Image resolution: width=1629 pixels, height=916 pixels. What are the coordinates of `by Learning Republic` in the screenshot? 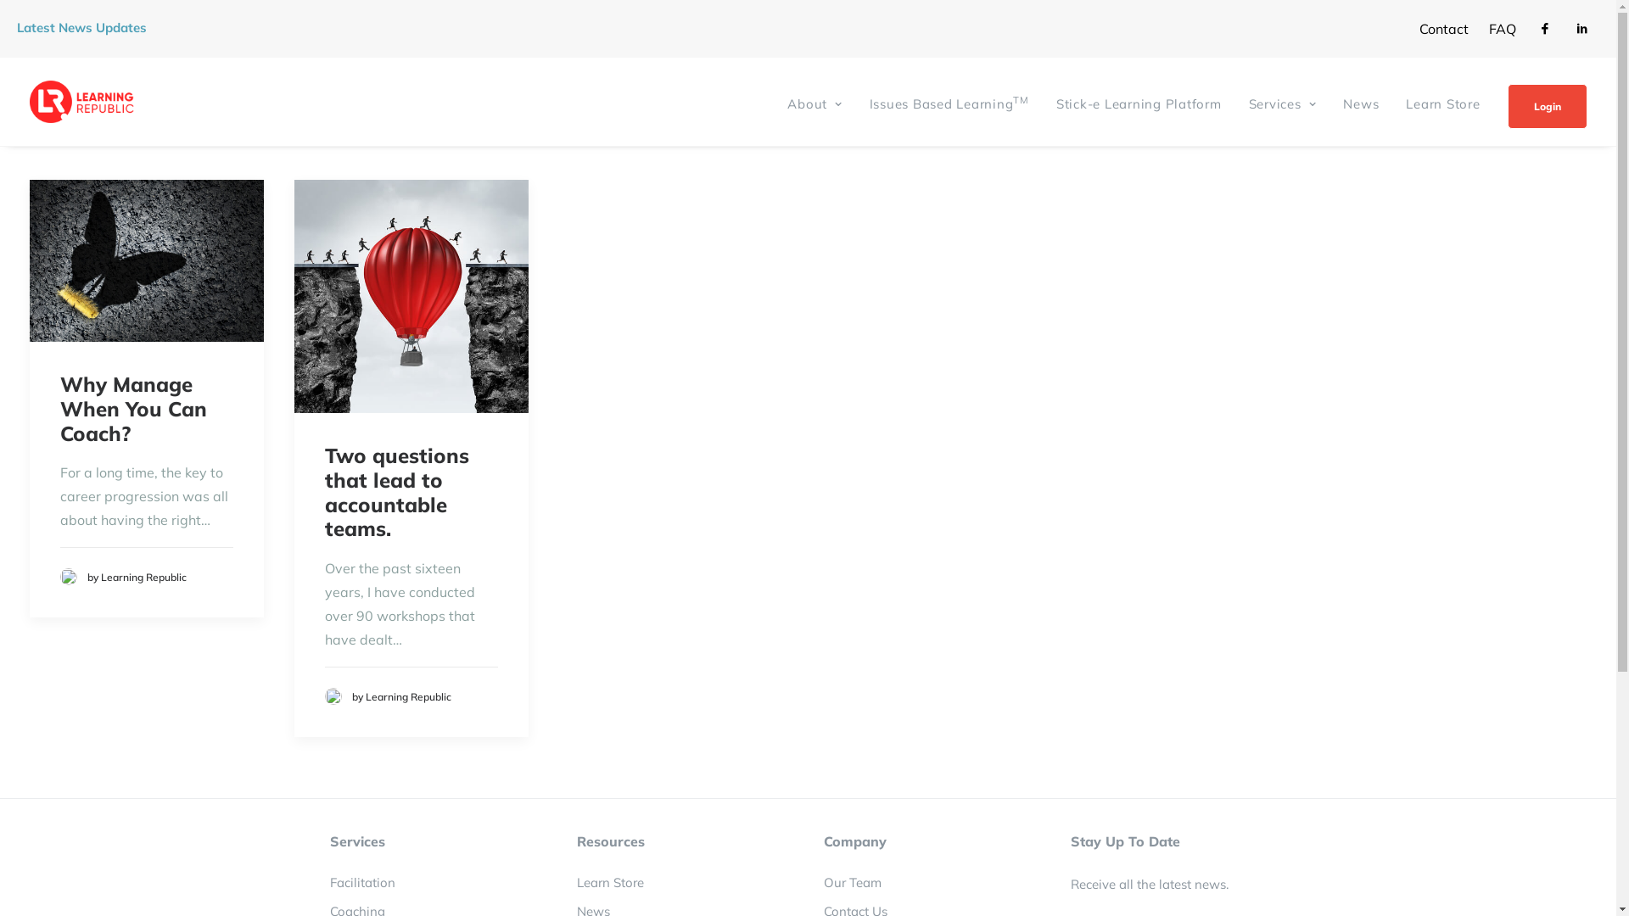 It's located at (122, 575).